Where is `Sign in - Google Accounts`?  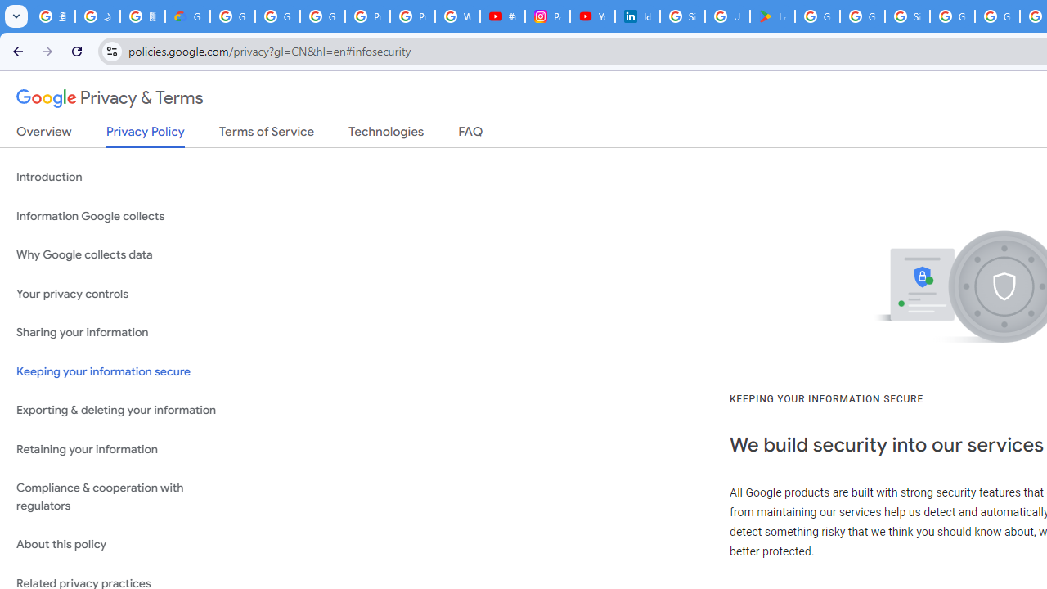 Sign in - Google Accounts is located at coordinates (906, 16).